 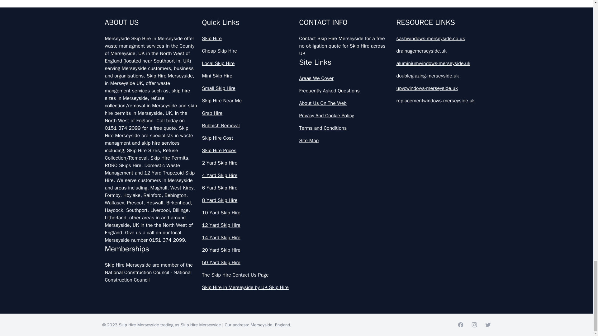 What do you see at coordinates (442, 39) in the screenshot?
I see `sashwindows-merseyside.co.uk` at bounding box center [442, 39].